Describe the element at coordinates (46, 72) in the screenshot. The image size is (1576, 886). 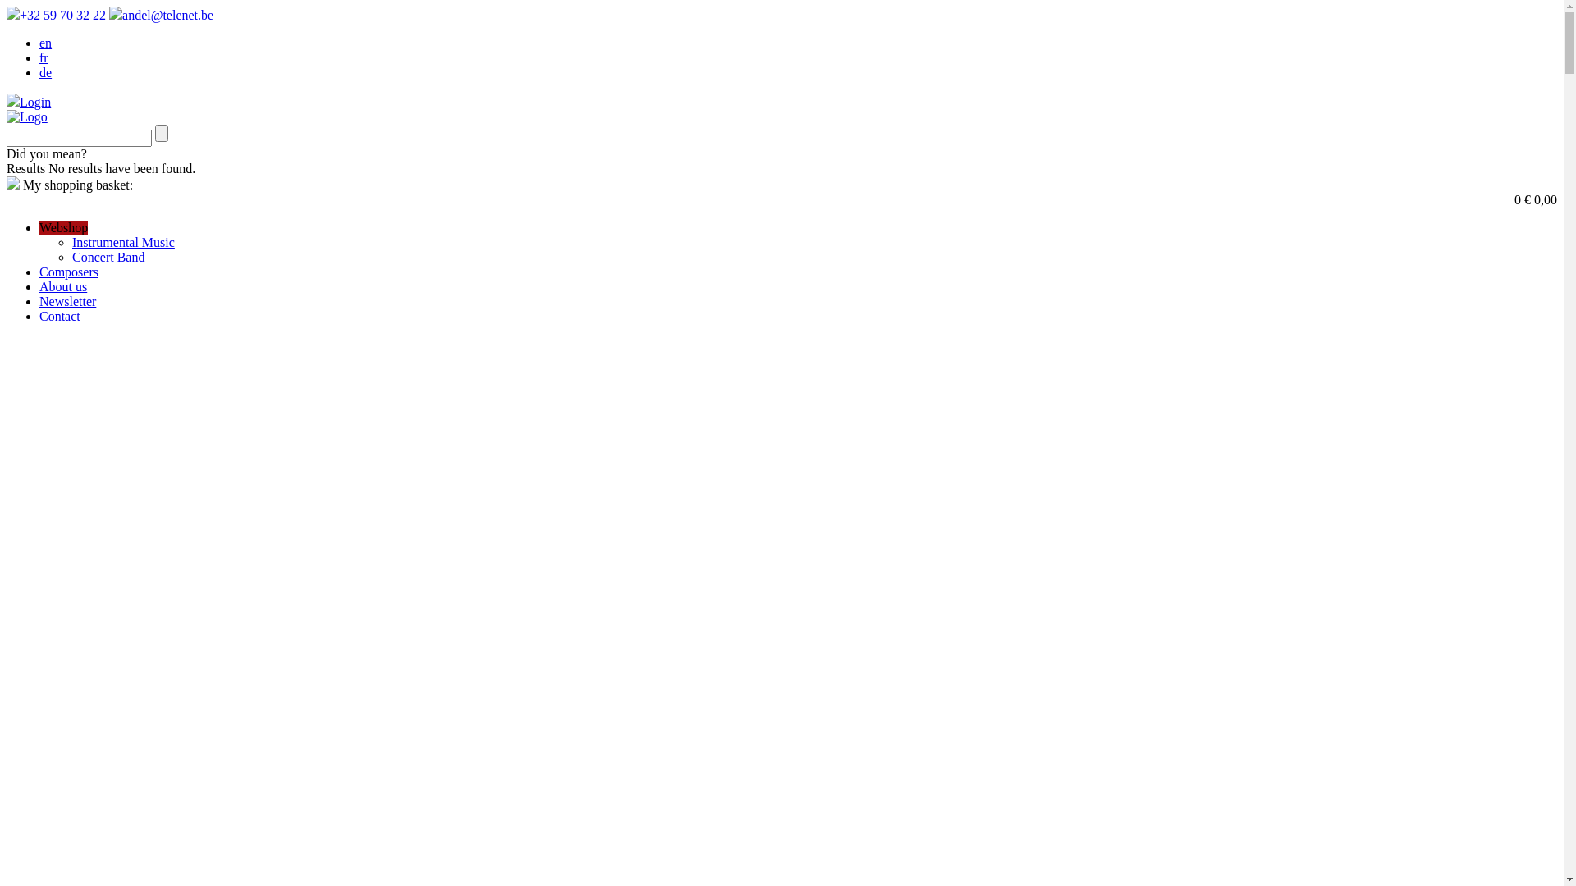
I see `de` at that location.